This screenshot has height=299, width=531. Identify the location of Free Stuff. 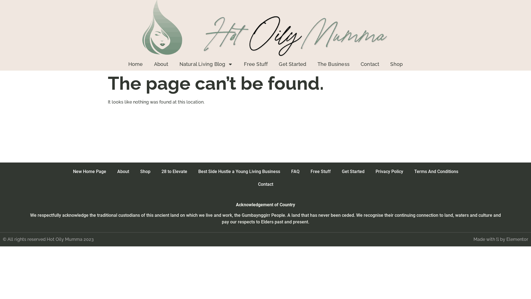
(320, 172).